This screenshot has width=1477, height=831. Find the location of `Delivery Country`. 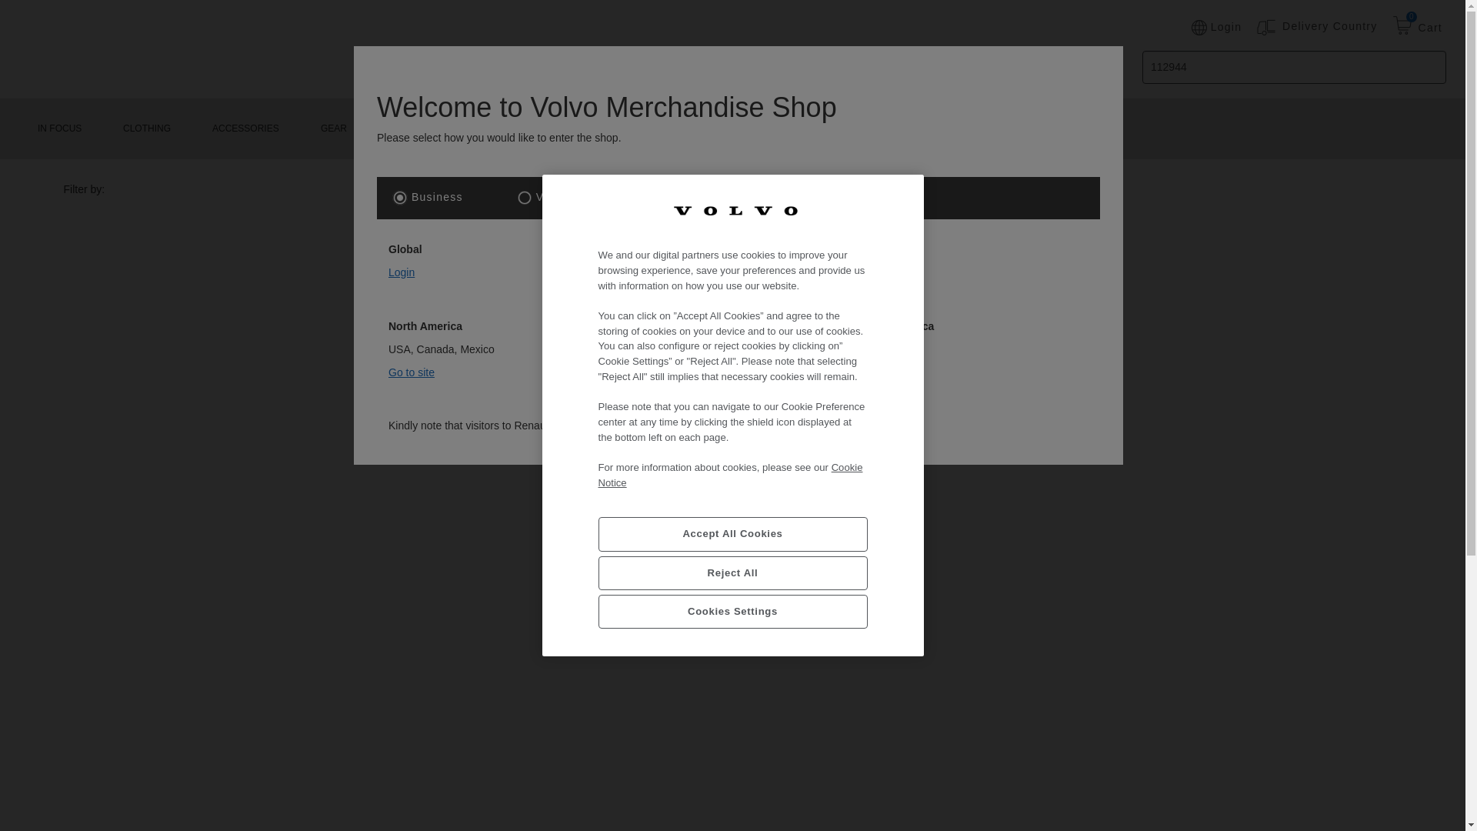

Delivery Country is located at coordinates (1329, 26).